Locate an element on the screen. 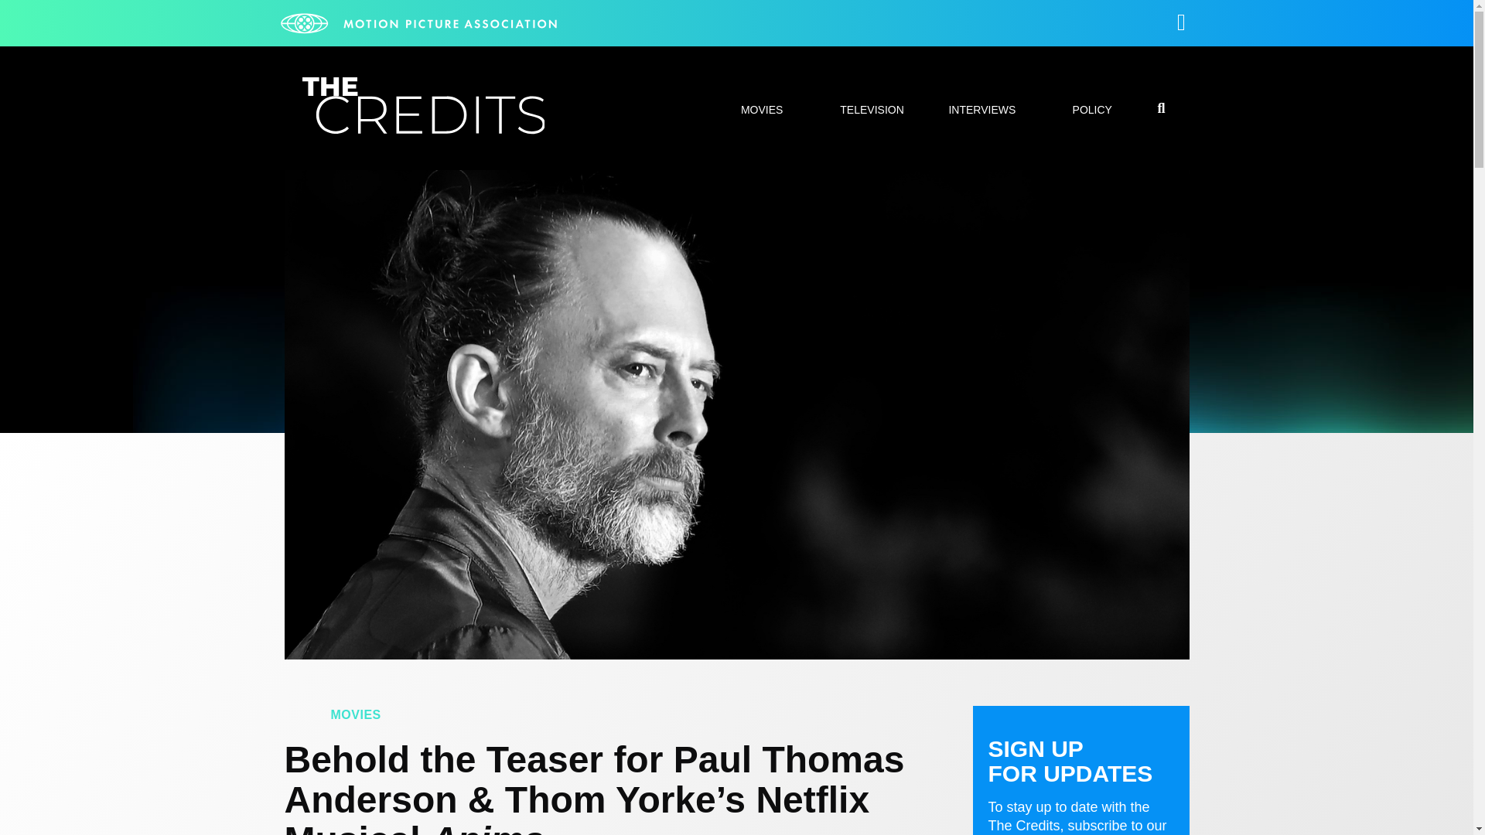  Search is located at coordinates (1098, 416).